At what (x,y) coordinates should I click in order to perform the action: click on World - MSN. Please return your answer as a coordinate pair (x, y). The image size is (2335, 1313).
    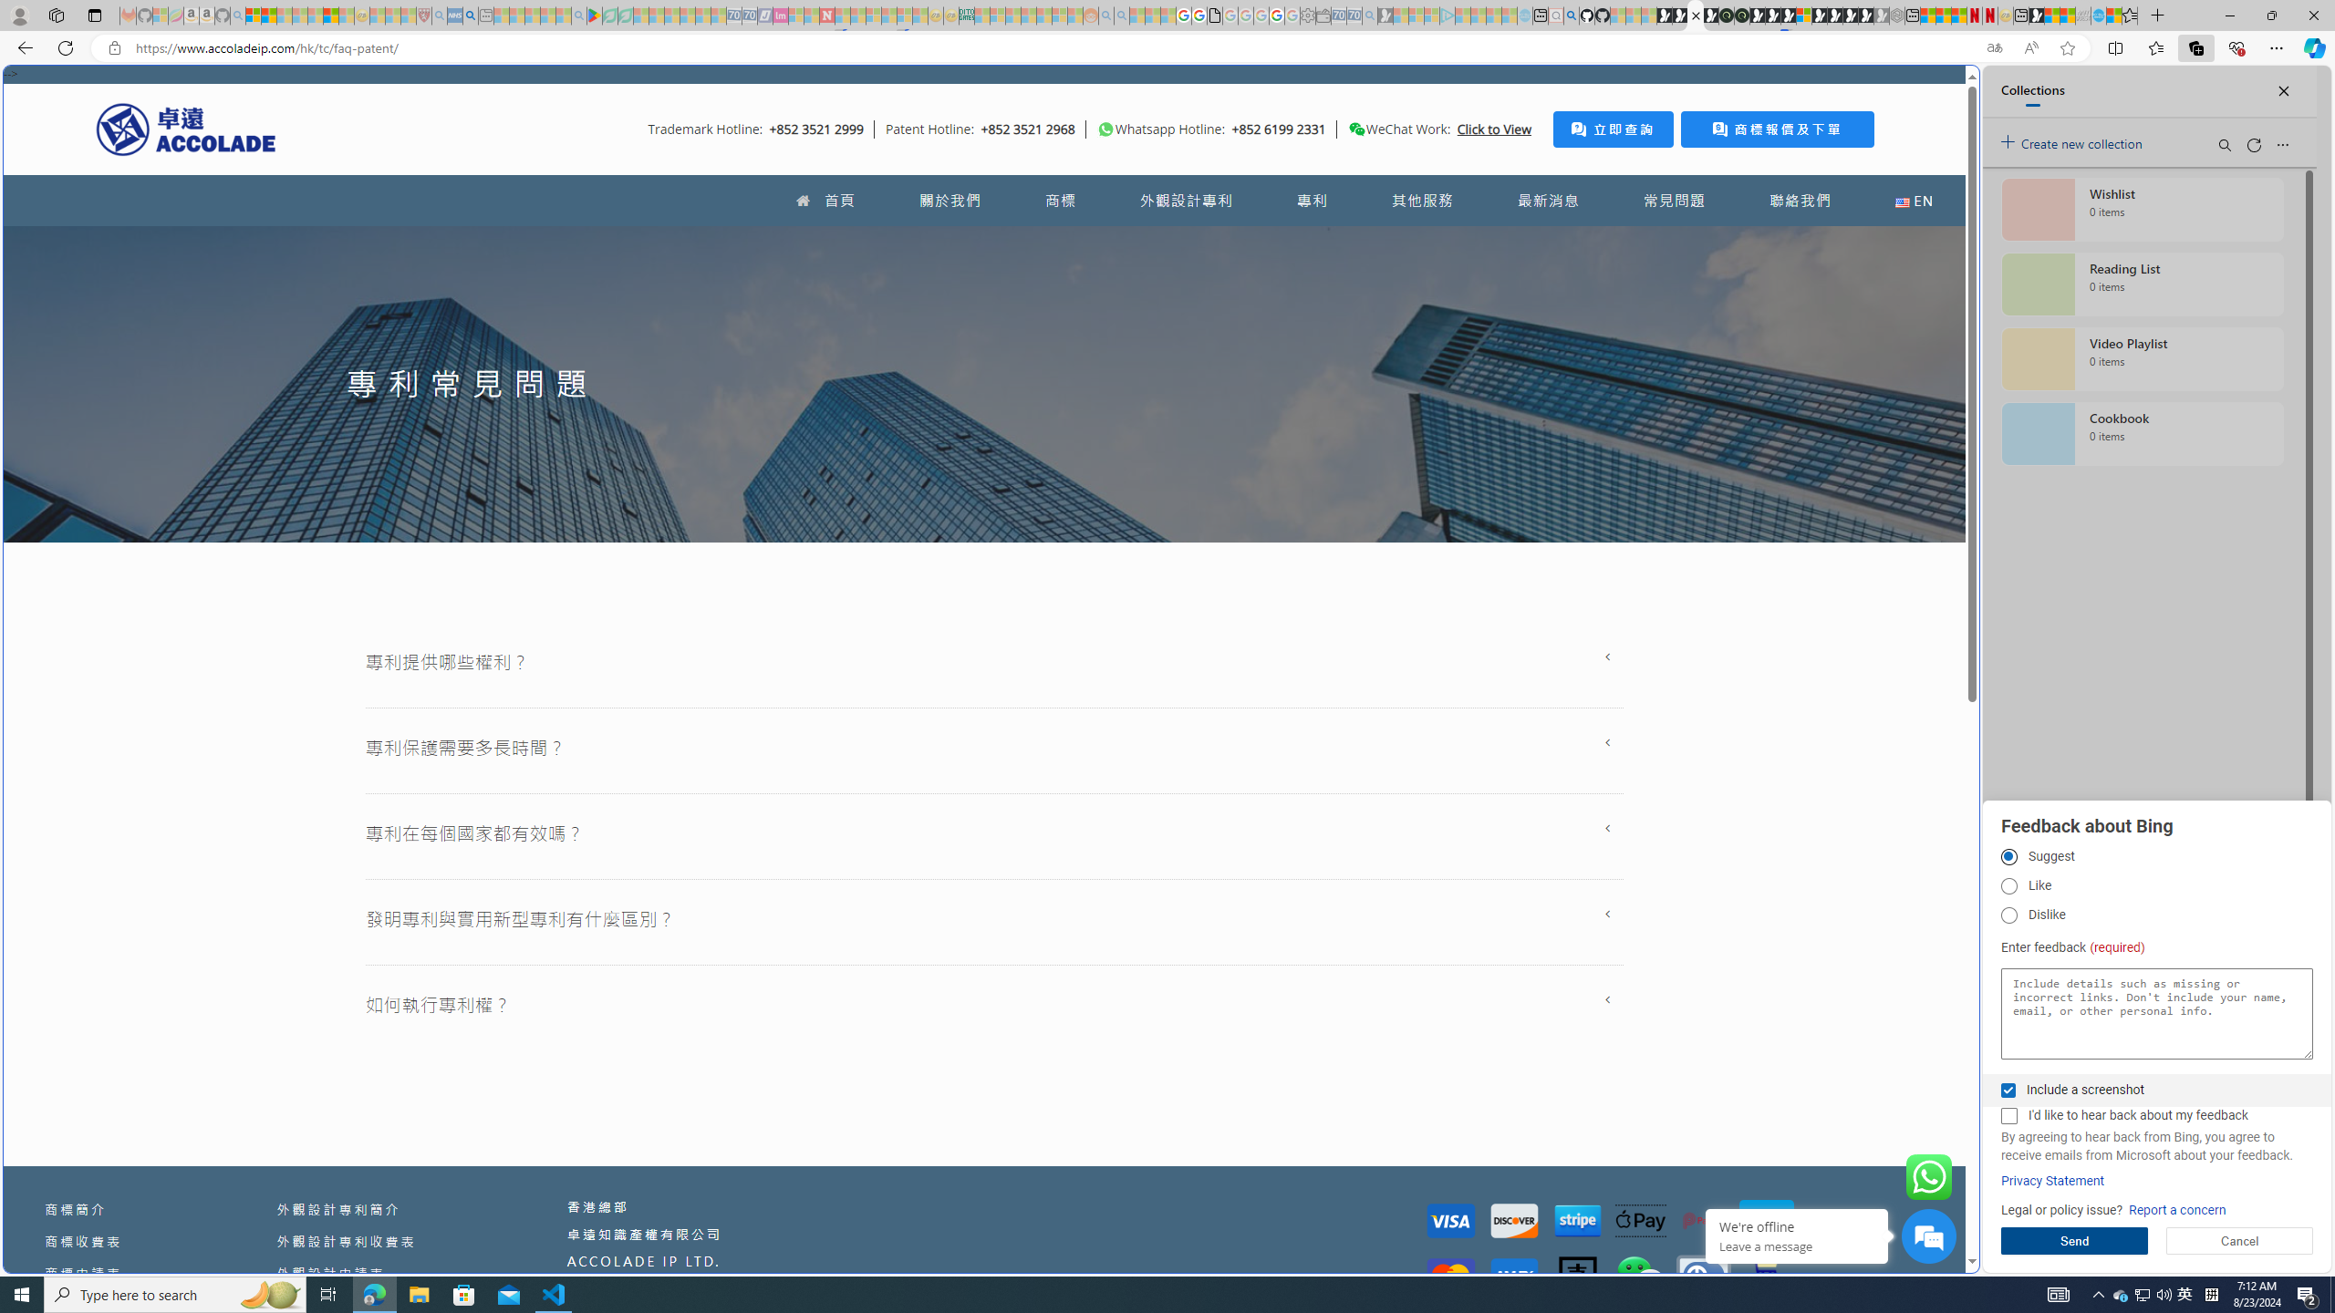
    Looking at the image, I should click on (2052, 16).